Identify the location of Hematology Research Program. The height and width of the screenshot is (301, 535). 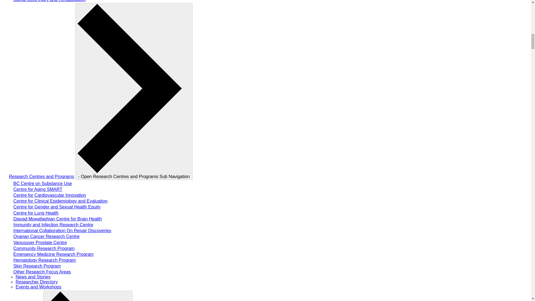
(45, 260).